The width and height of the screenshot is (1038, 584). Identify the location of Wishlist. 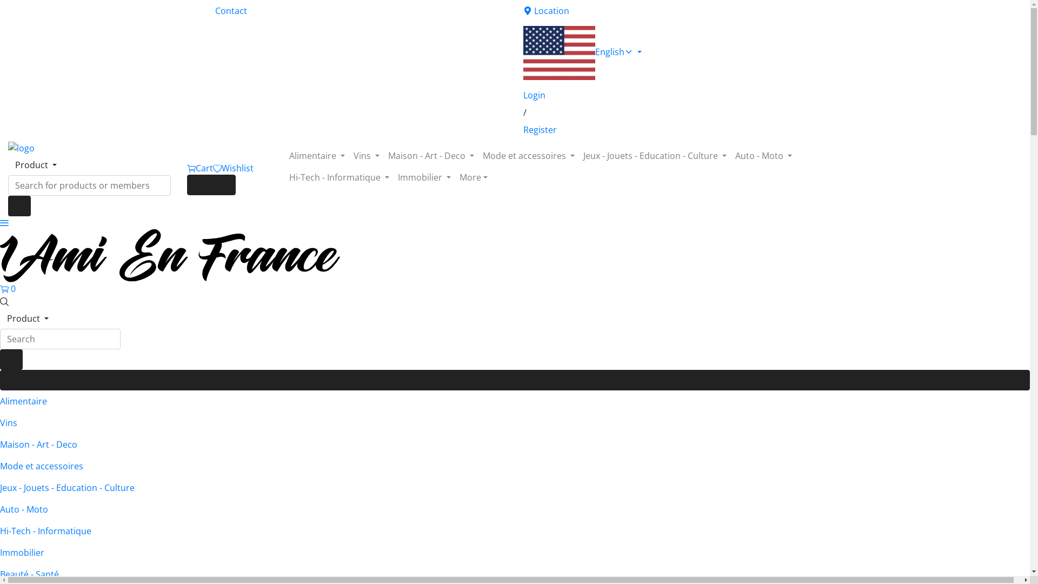
(234, 168).